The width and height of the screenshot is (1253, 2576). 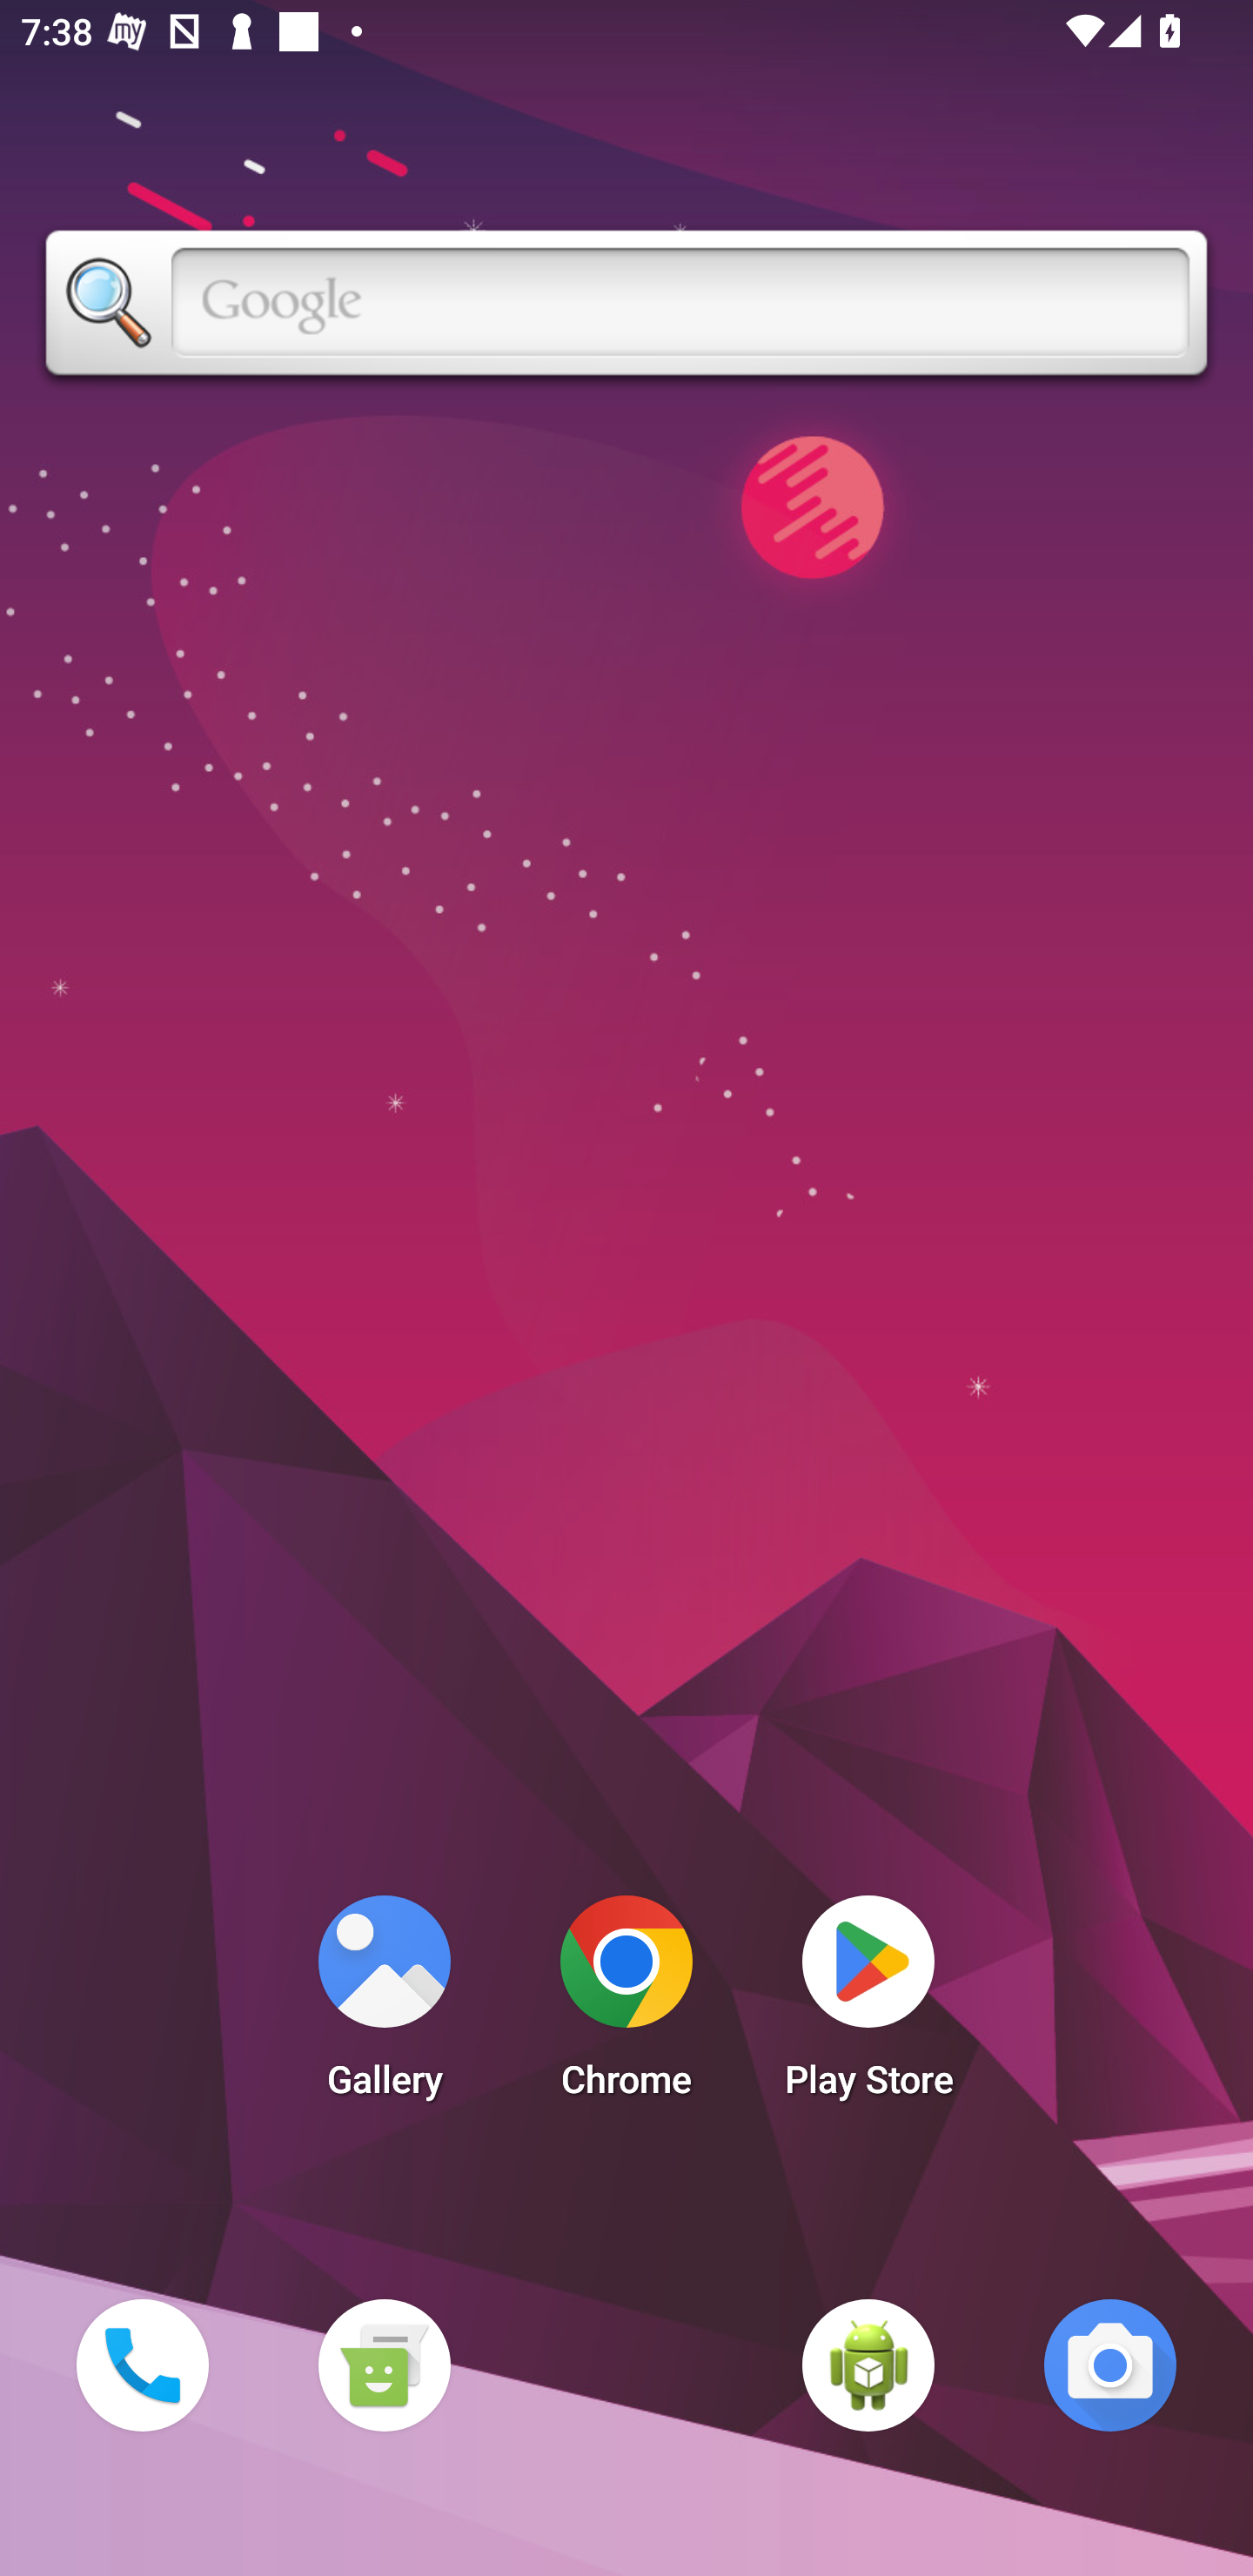 I want to click on Gallery, so click(x=384, y=2005).